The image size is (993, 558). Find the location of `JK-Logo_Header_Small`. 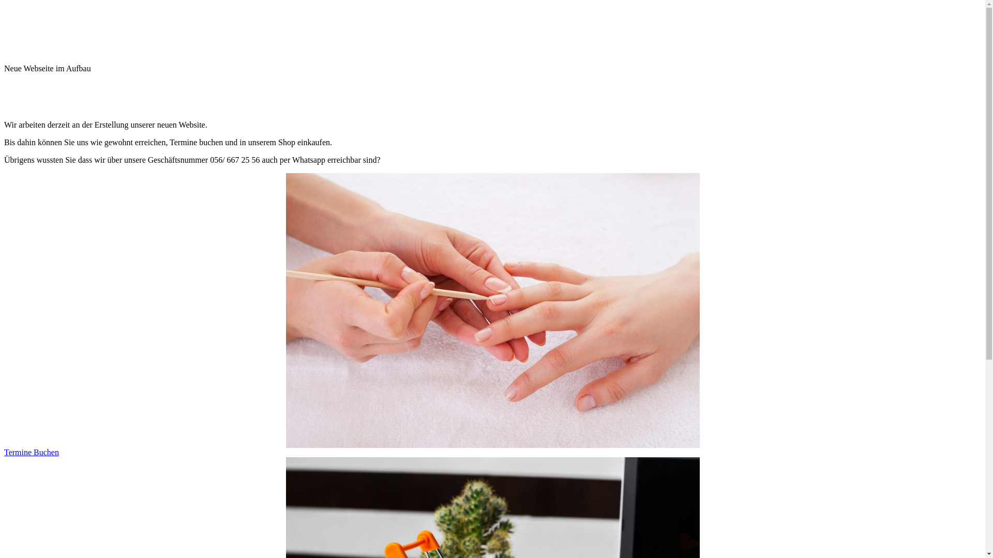

JK-Logo_Header_Small is located at coordinates (492, 30).